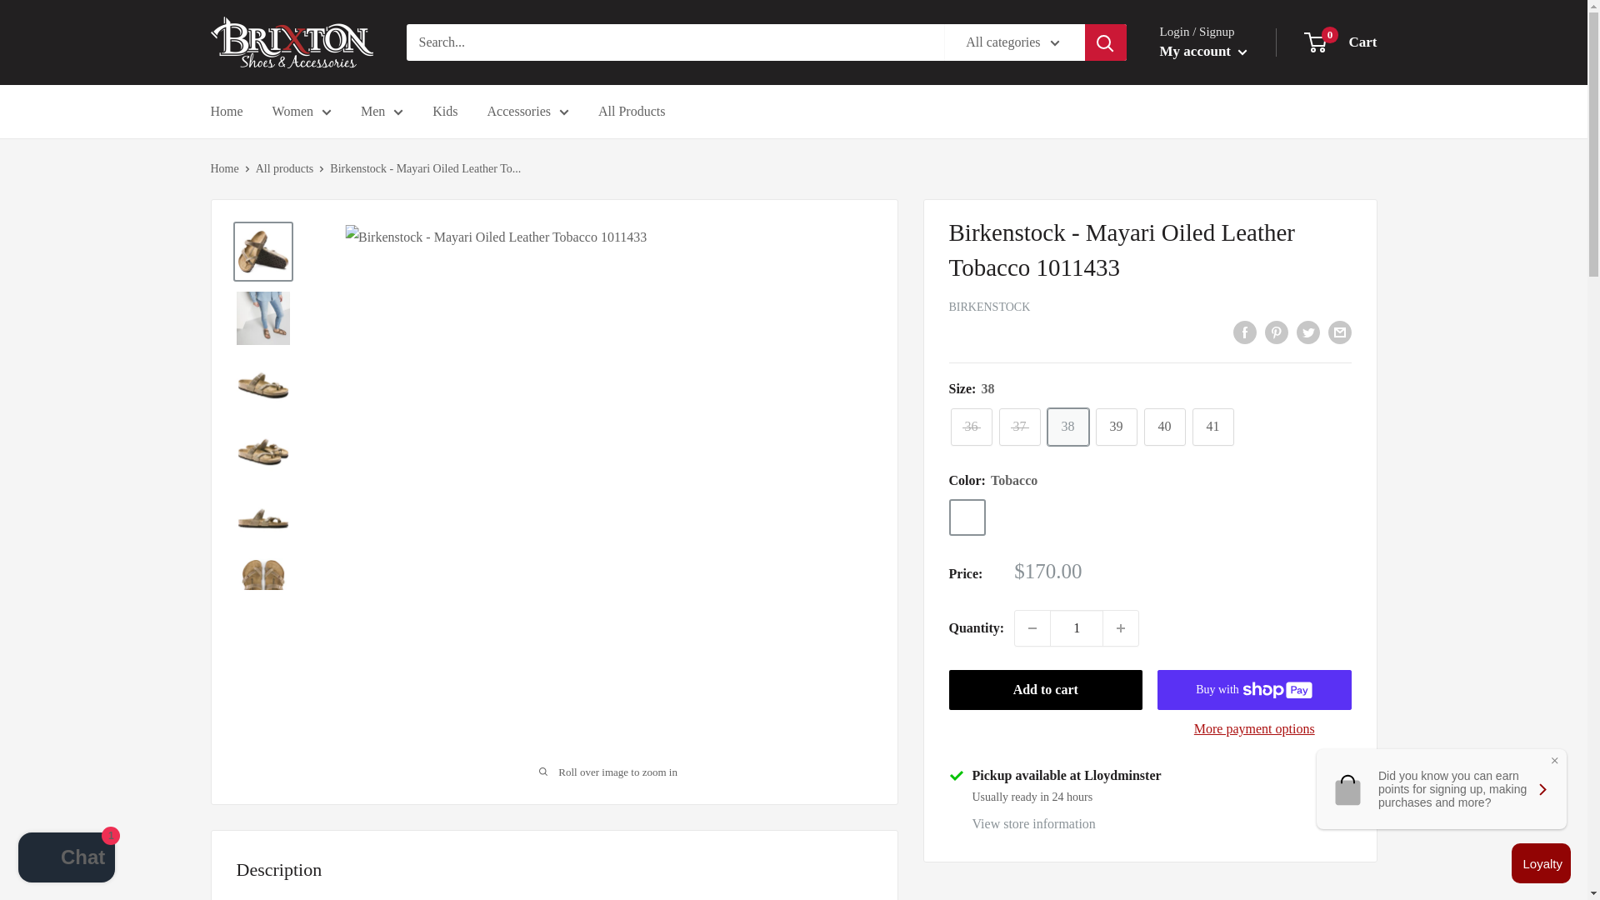  What do you see at coordinates (971, 427) in the screenshot?
I see `36` at bounding box center [971, 427].